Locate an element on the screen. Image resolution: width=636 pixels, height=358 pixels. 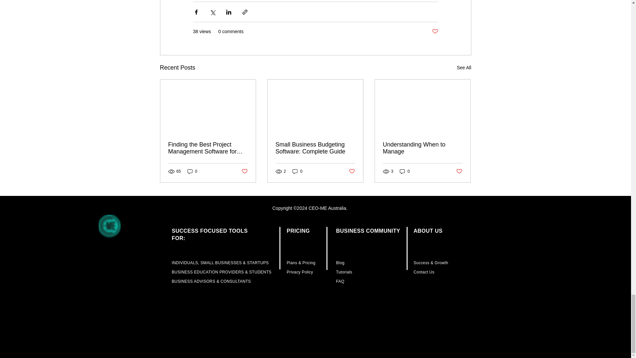
0 is located at coordinates (297, 171).